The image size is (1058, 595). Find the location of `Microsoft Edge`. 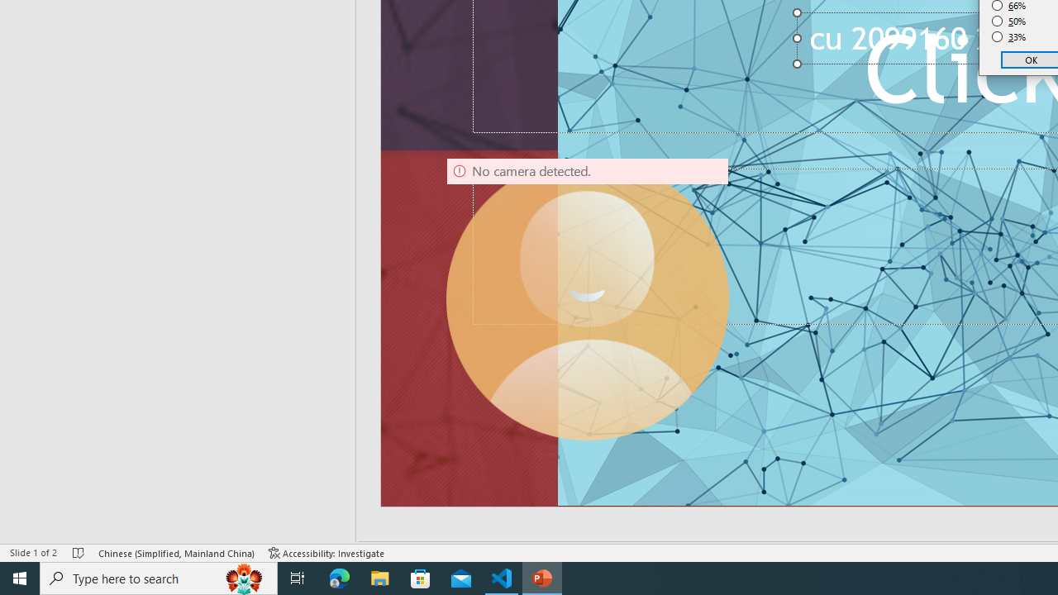

Microsoft Edge is located at coordinates (340, 578).